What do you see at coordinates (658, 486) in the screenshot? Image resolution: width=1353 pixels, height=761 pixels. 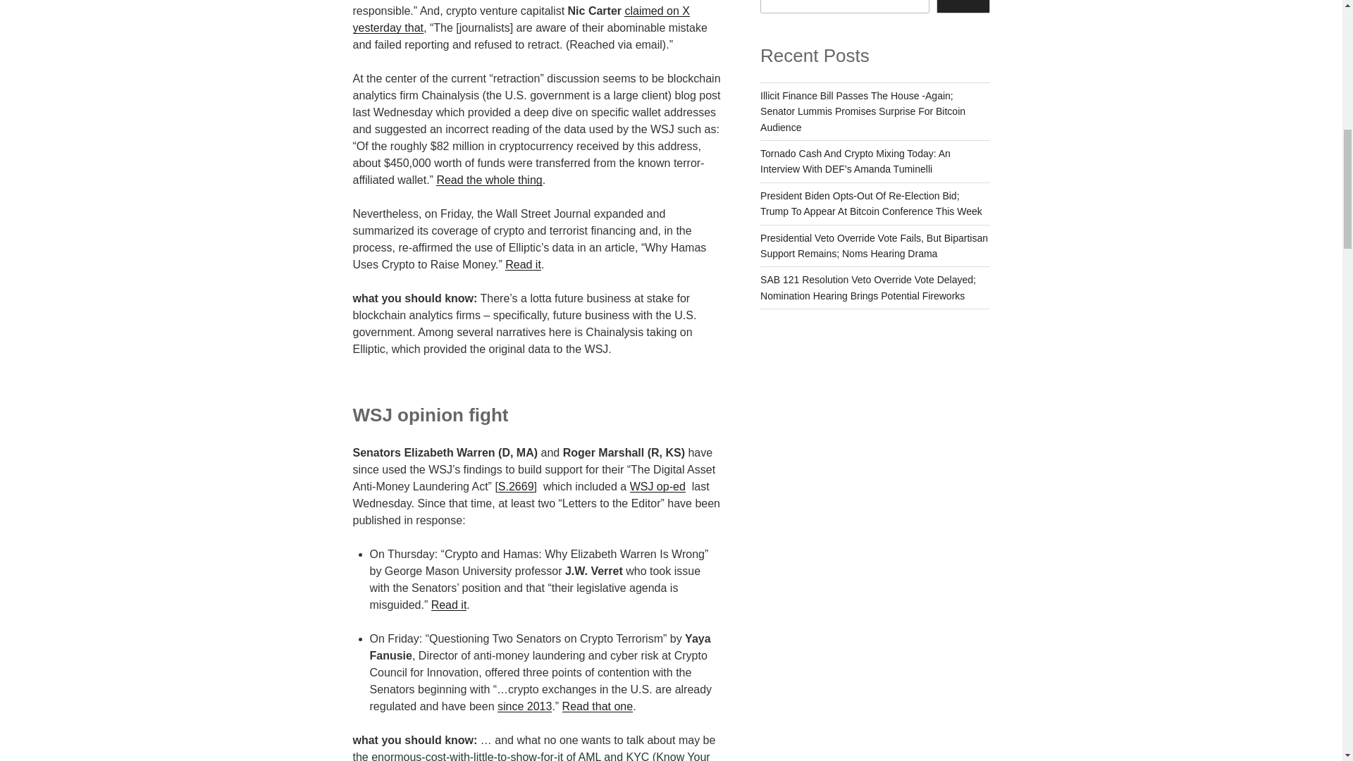 I see `WSJ op-ed` at bounding box center [658, 486].